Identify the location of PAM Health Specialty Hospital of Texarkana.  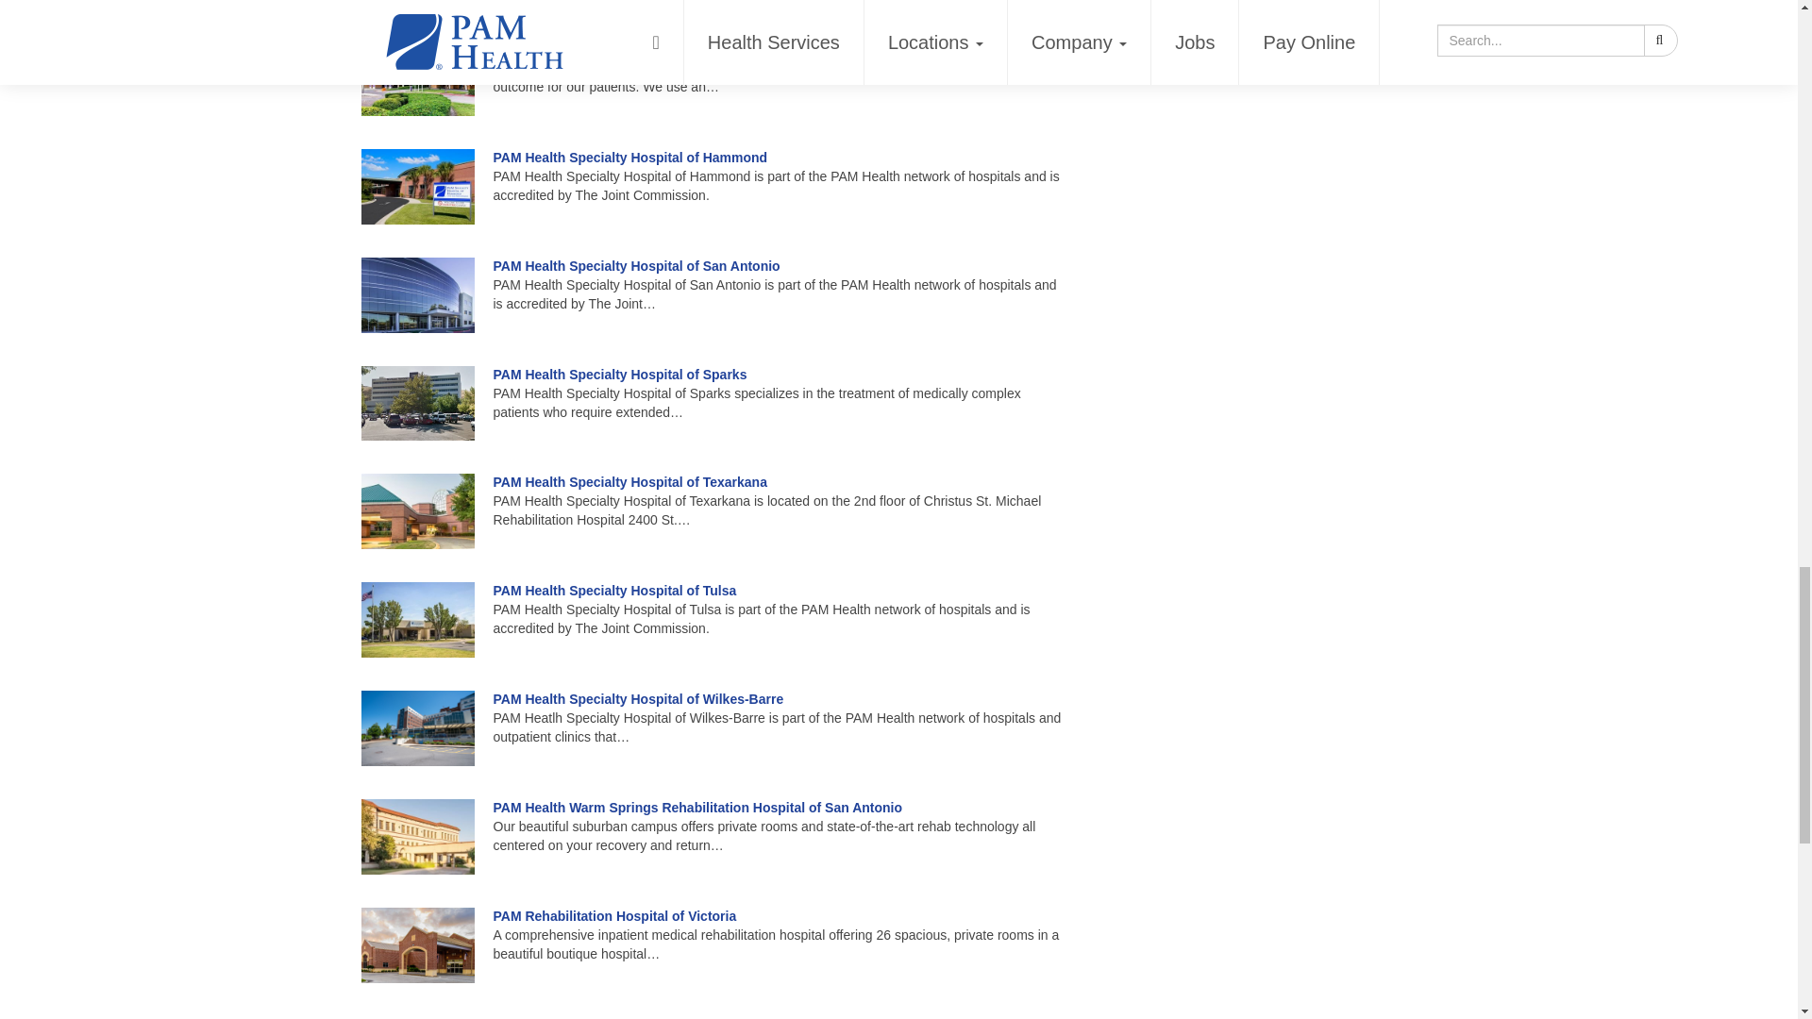
(629, 482).